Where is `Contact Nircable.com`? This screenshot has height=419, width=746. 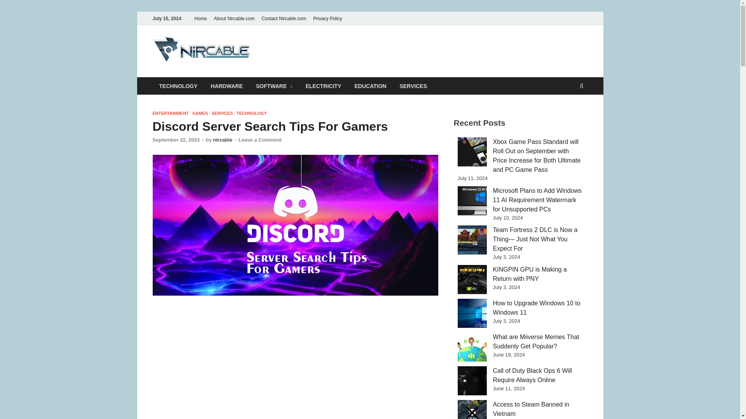
Contact Nircable.com is located at coordinates (284, 18).